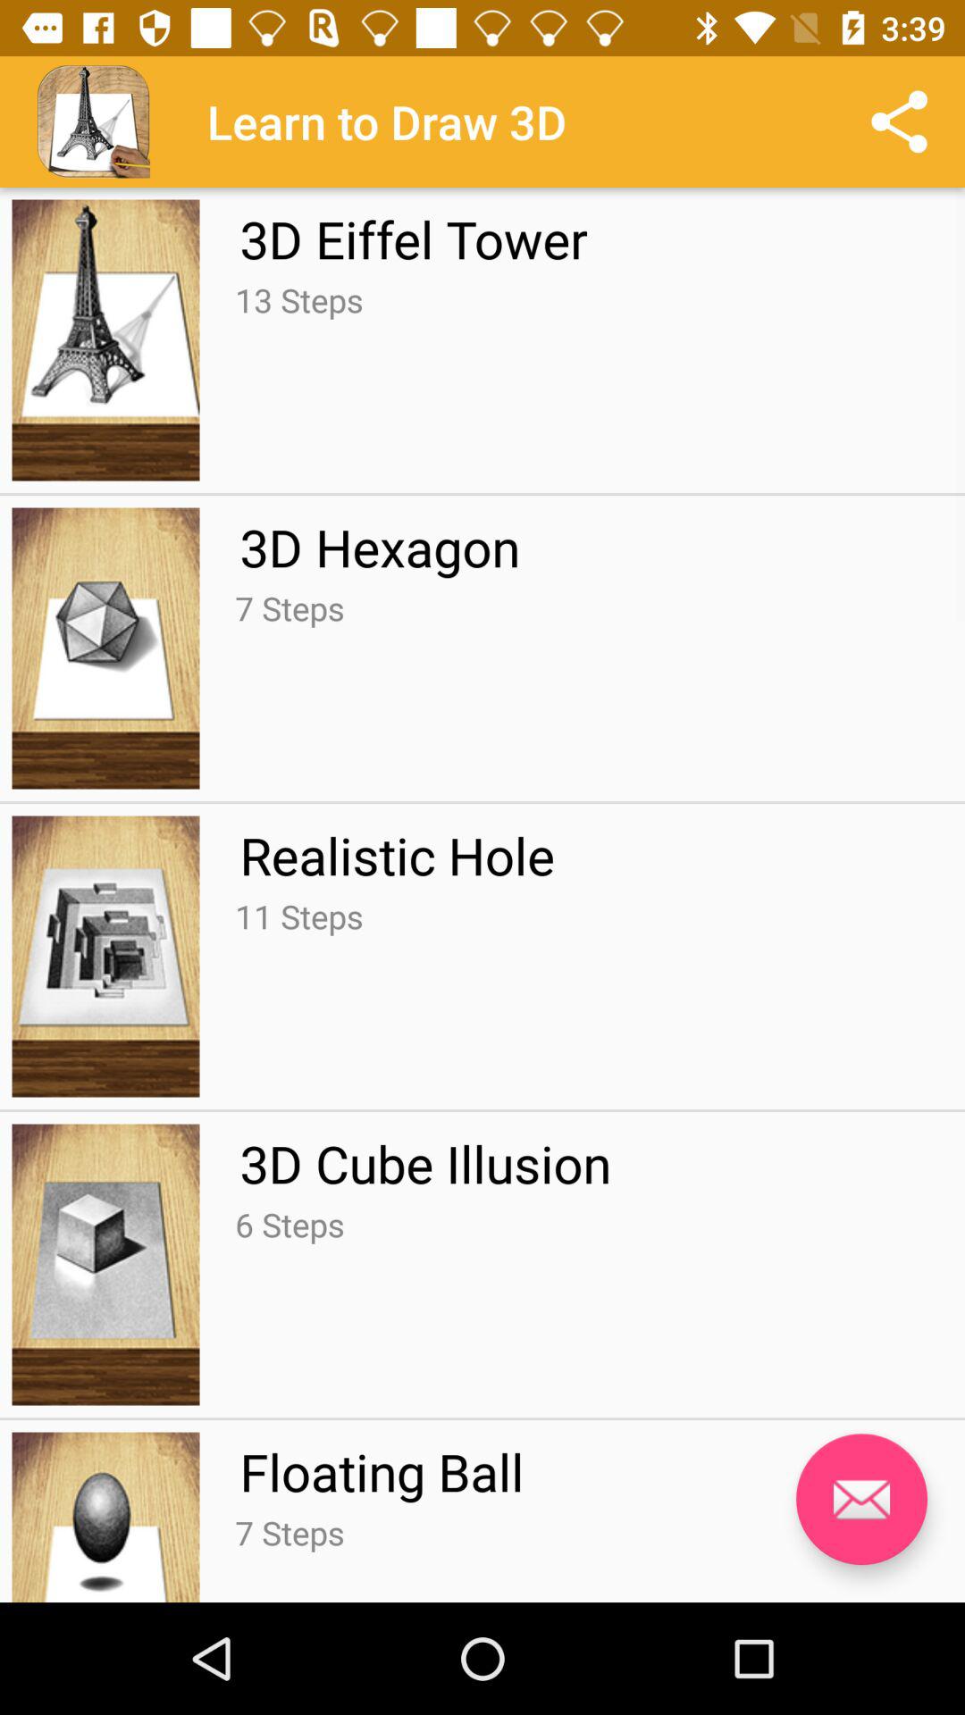  Describe the element at coordinates (382, 1471) in the screenshot. I see `choose the floating ball icon` at that location.